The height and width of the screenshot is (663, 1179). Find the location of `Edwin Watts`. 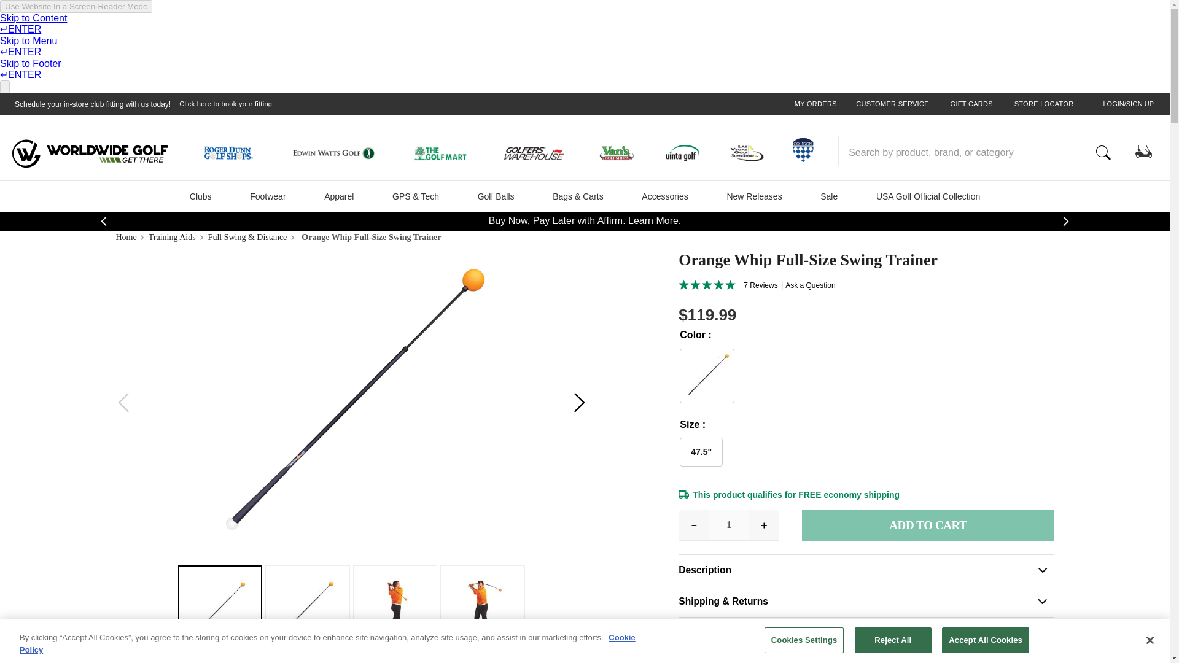

Edwin Watts is located at coordinates (343, 155).